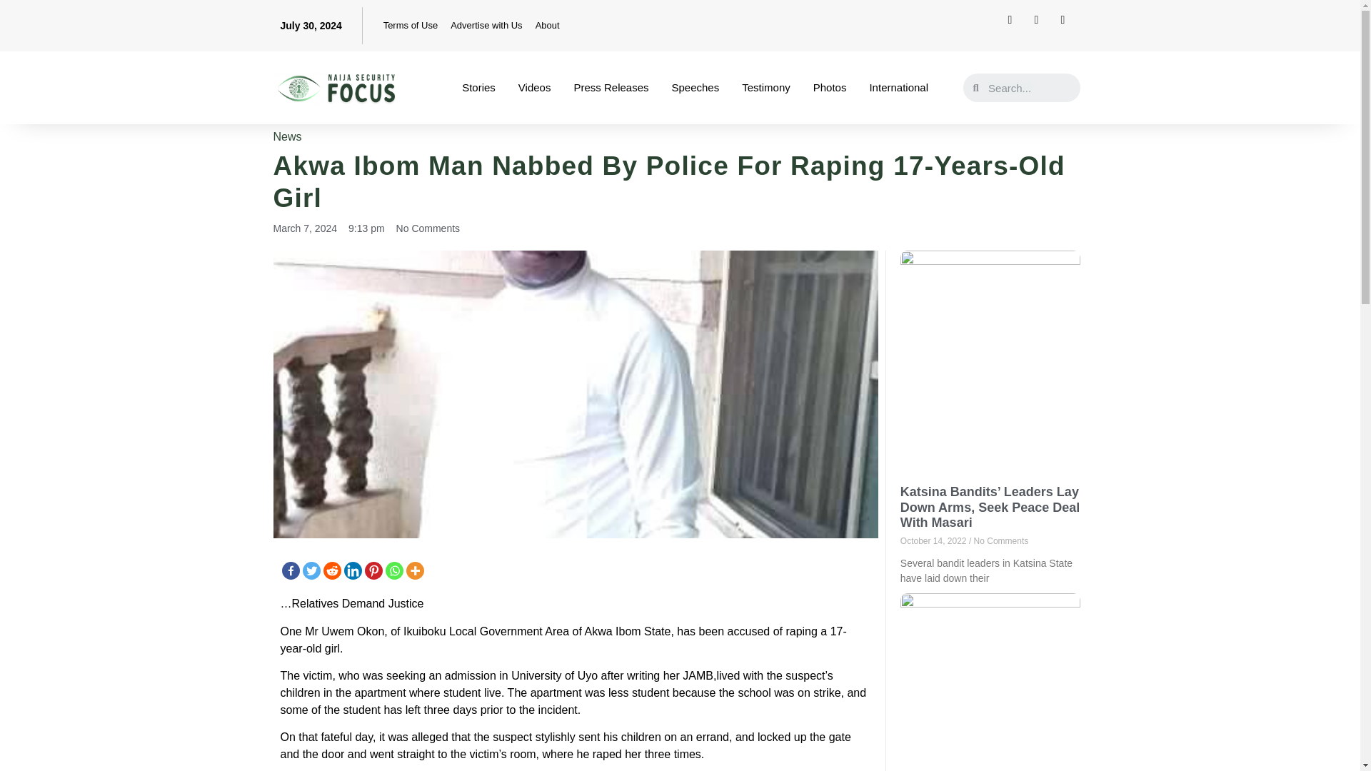  Describe the element at coordinates (331, 571) in the screenshot. I see `Reddit` at that location.